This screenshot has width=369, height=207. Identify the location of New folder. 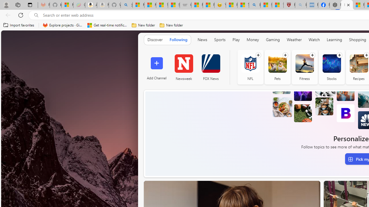
(171, 25).